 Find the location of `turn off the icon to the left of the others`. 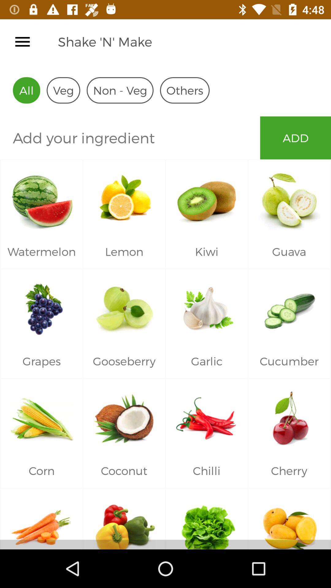

turn off the icon to the left of the others is located at coordinates (120, 90).